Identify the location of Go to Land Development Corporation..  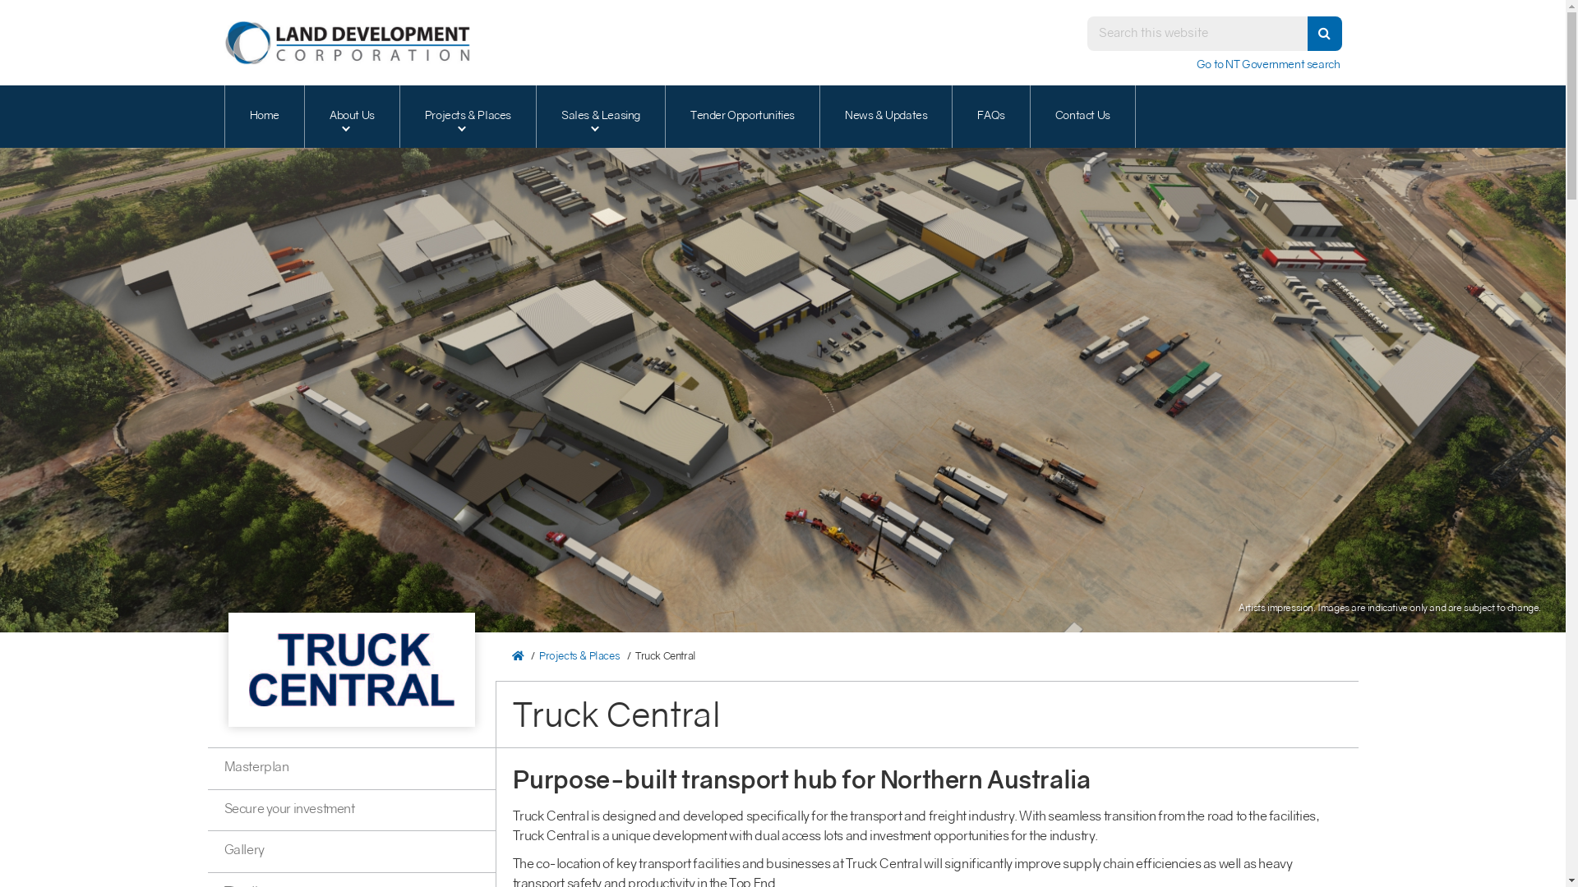
(519, 657).